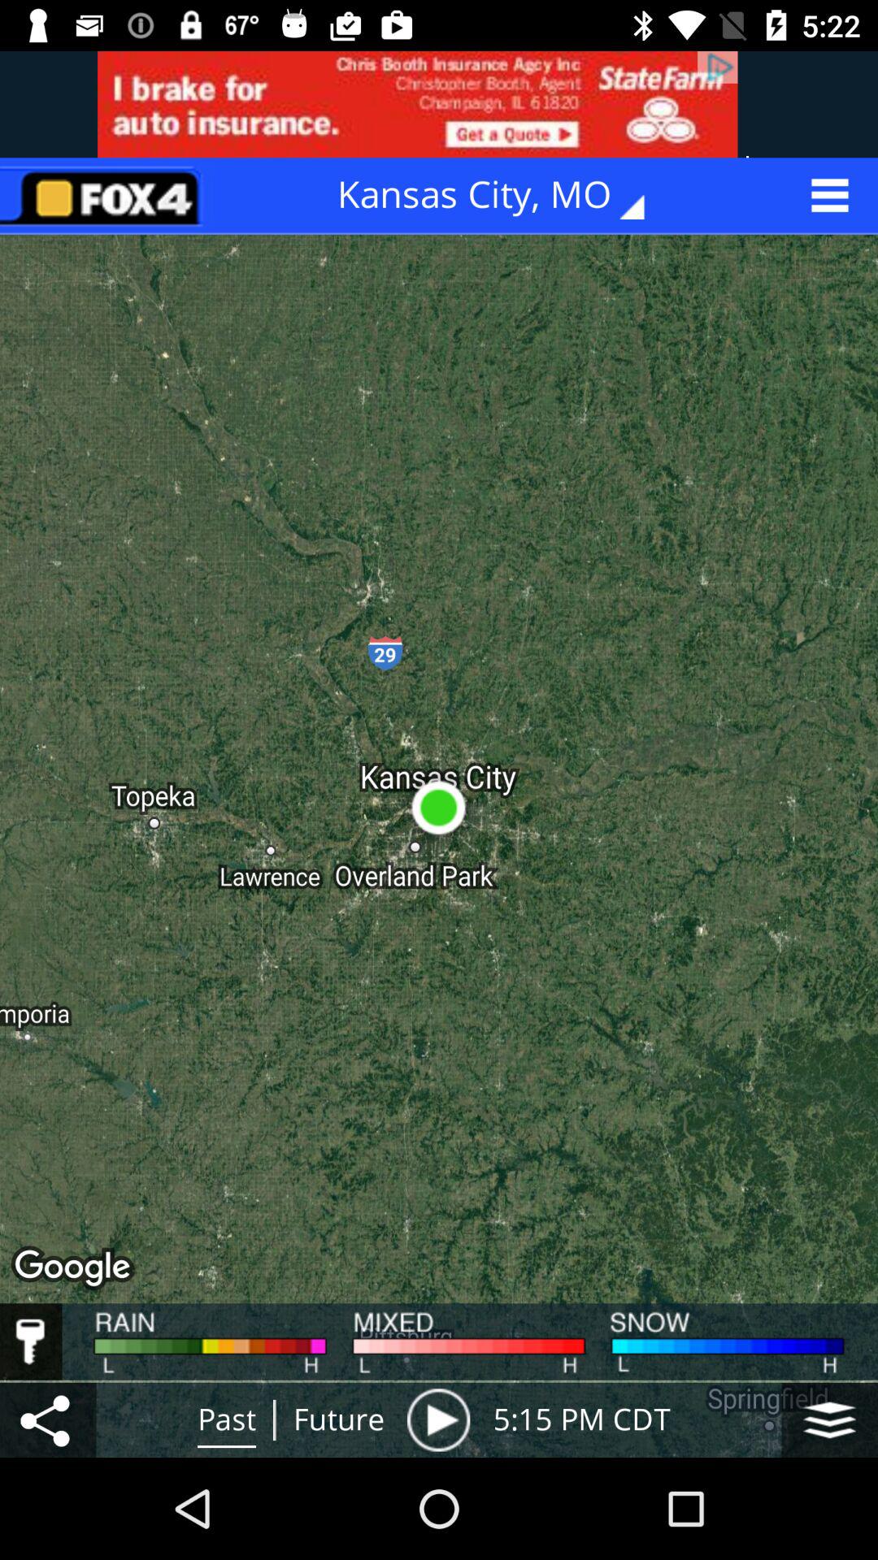 The image size is (878, 1560). What do you see at coordinates (48, 1420) in the screenshot?
I see `share` at bounding box center [48, 1420].